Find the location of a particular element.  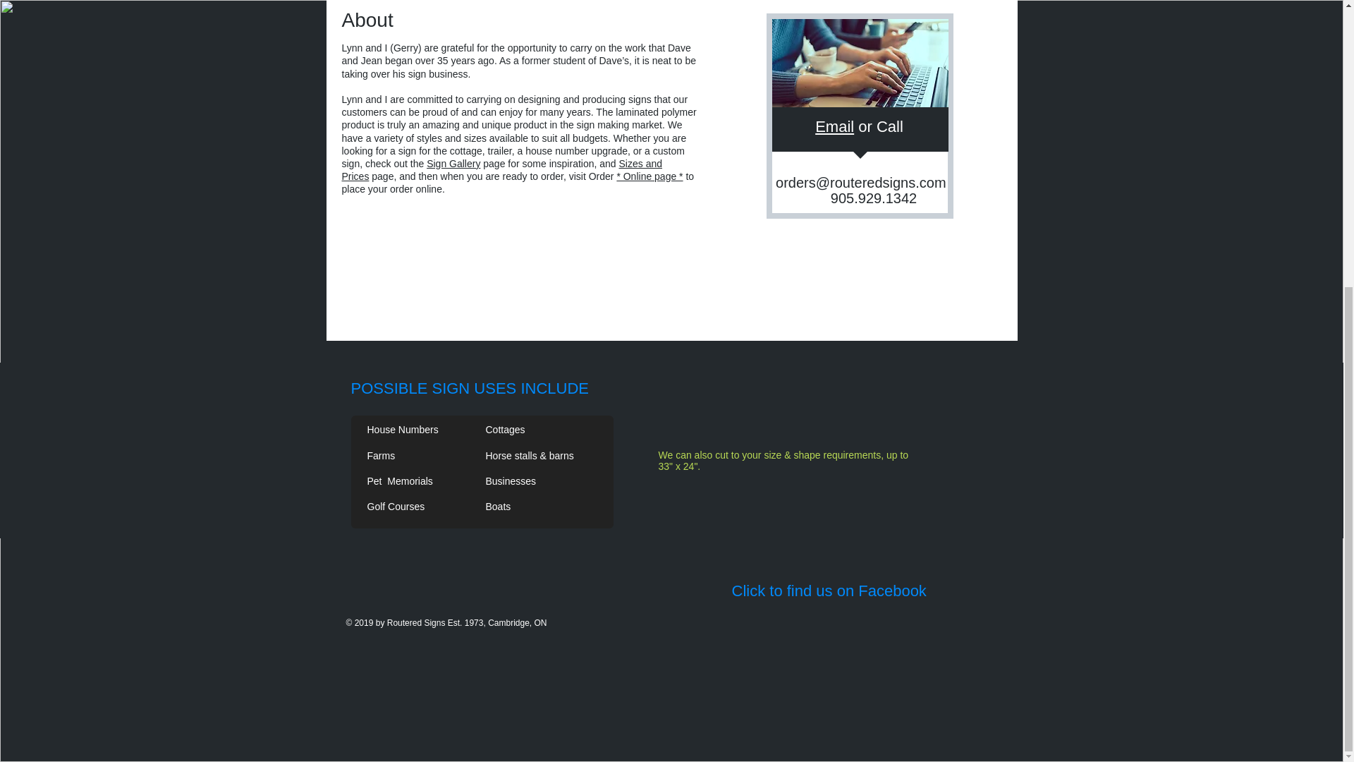

Sizes and Prices is located at coordinates (501, 169).